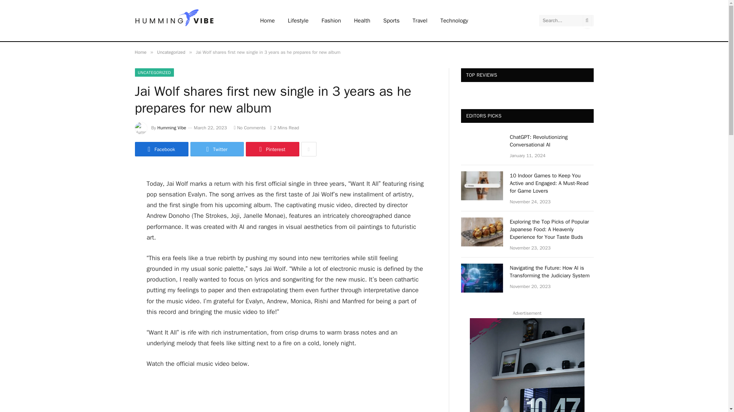 The width and height of the screenshot is (734, 412). What do you see at coordinates (391, 21) in the screenshot?
I see `Sports` at bounding box center [391, 21].